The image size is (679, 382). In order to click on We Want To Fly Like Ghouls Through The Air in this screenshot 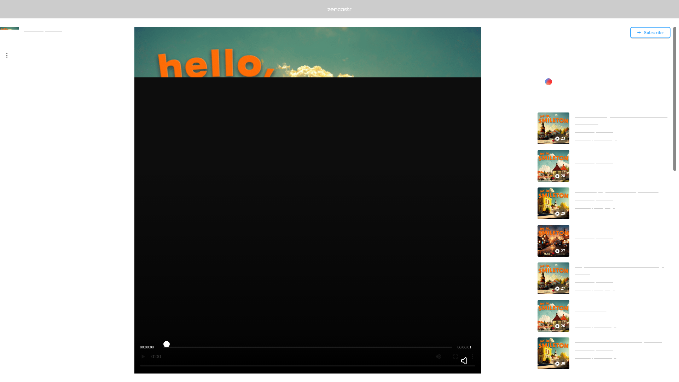, I will do `click(621, 228)`.